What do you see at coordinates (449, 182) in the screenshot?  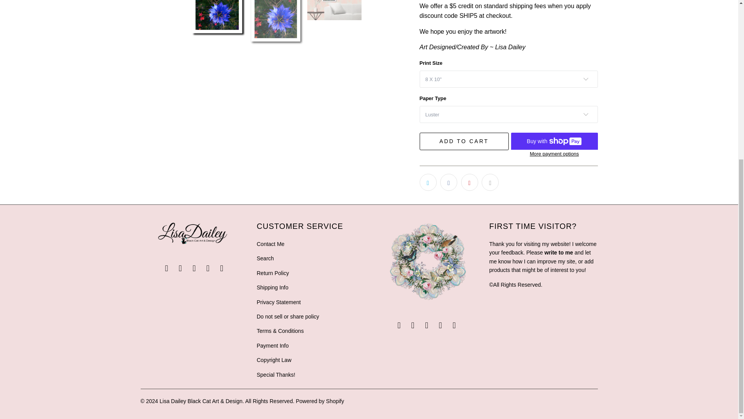 I see `Share this on Facebook` at bounding box center [449, 182].